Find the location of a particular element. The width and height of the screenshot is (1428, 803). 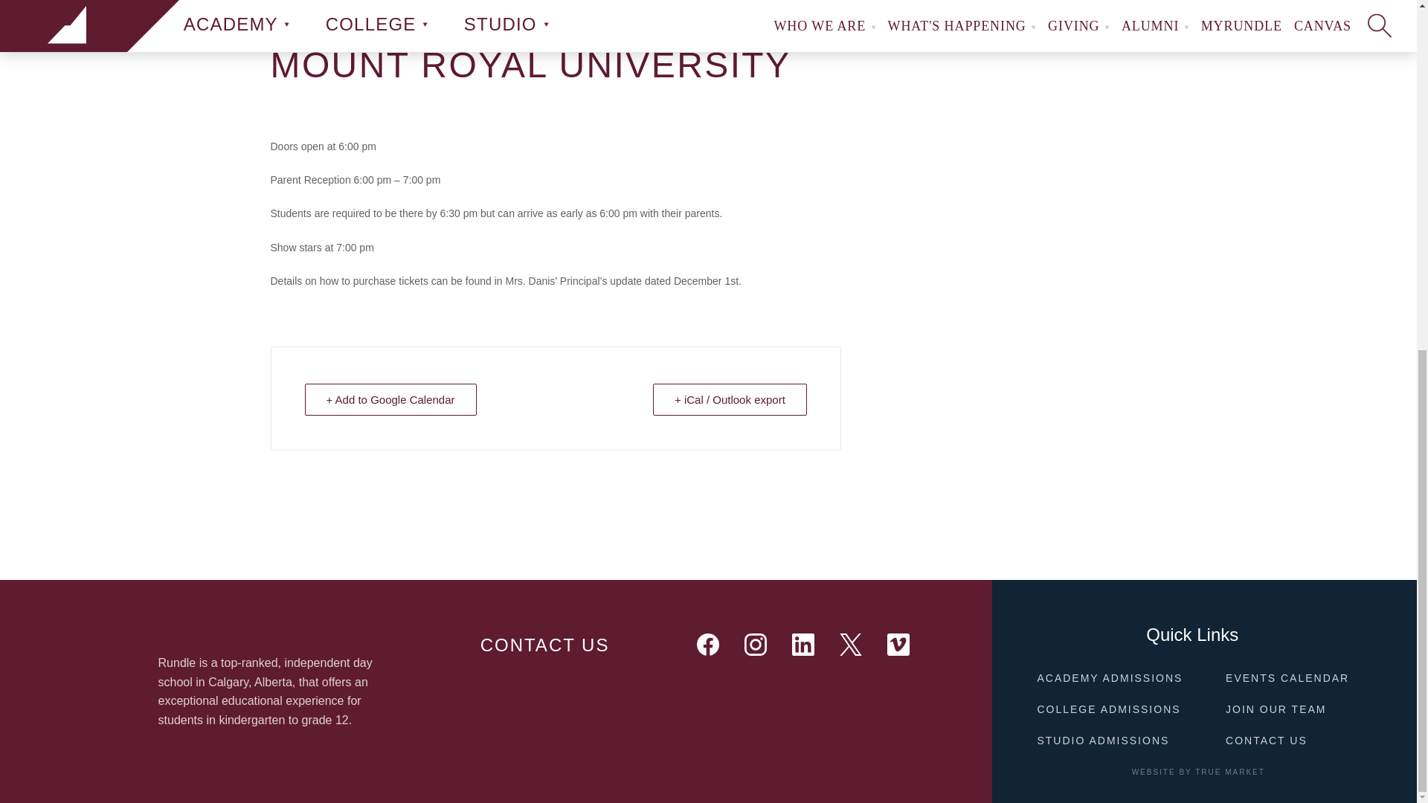

Twitter is located at coordinates (851, 645).